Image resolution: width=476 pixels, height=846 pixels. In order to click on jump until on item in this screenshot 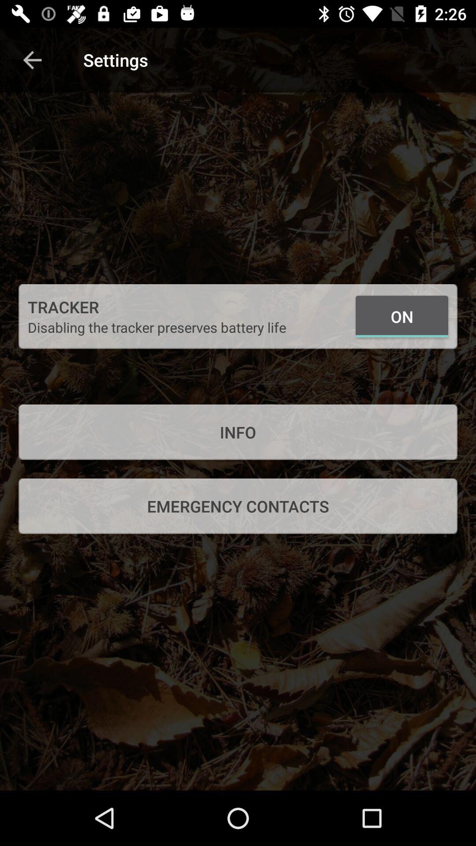, I will do `click(402, 316)`.